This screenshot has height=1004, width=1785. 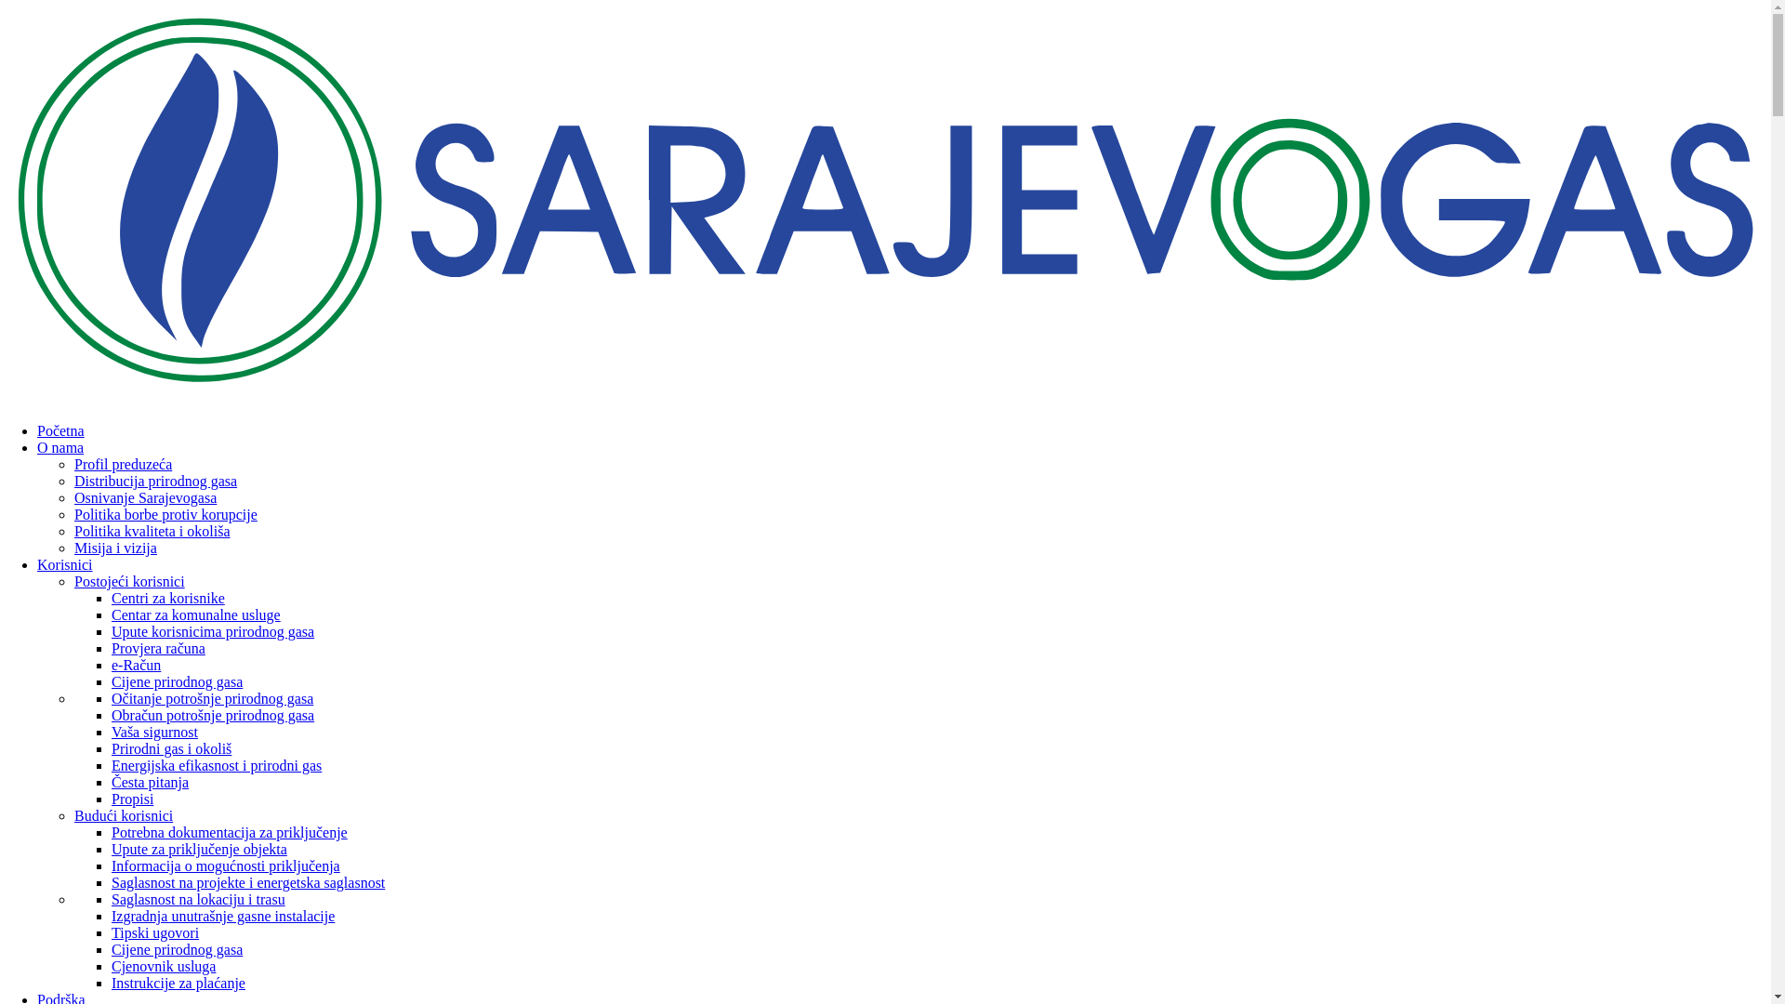 I want to click on Cijene prirodnog gasa, so click(x=177, y=950).